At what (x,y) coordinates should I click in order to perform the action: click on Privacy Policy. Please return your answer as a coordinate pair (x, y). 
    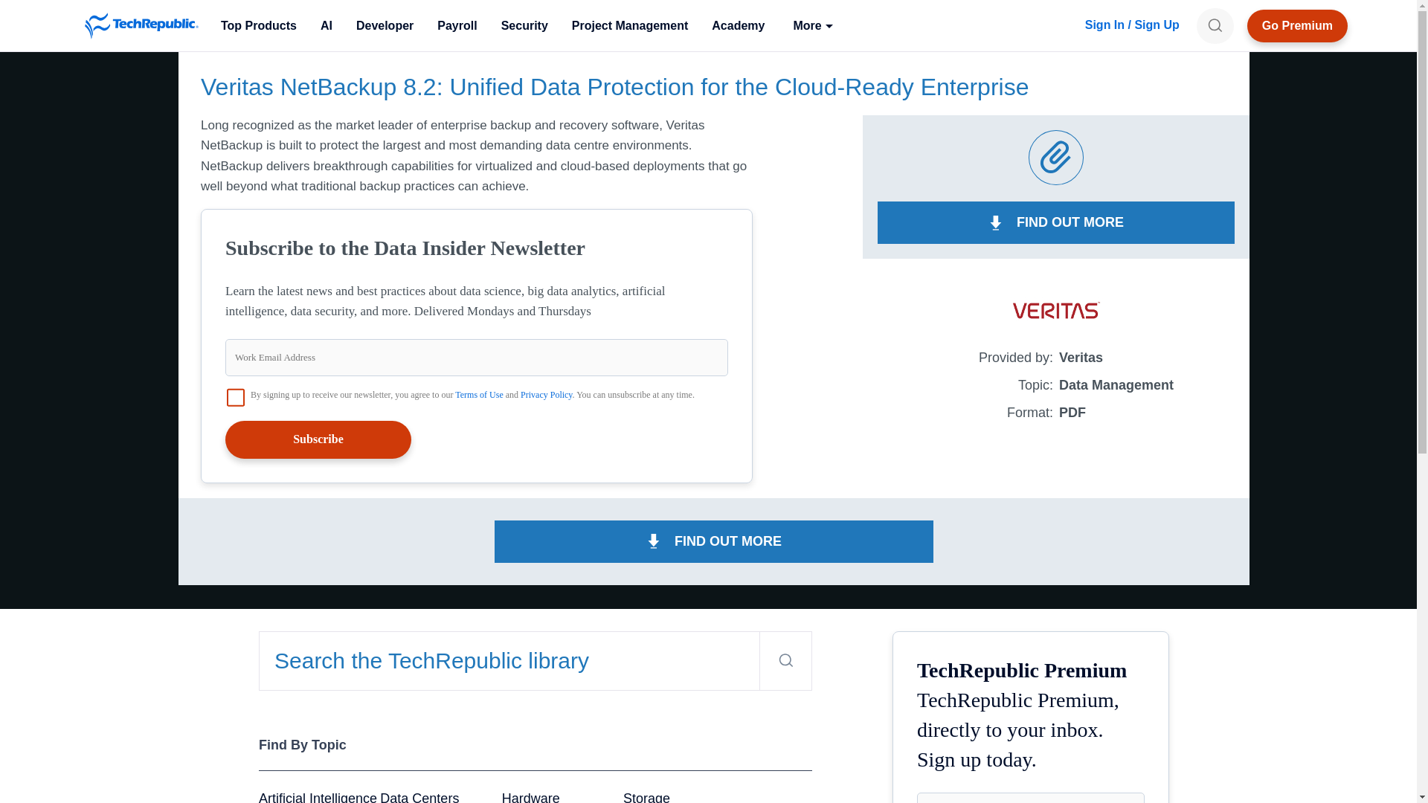
    Looking at the image, I should click on (546, 394).